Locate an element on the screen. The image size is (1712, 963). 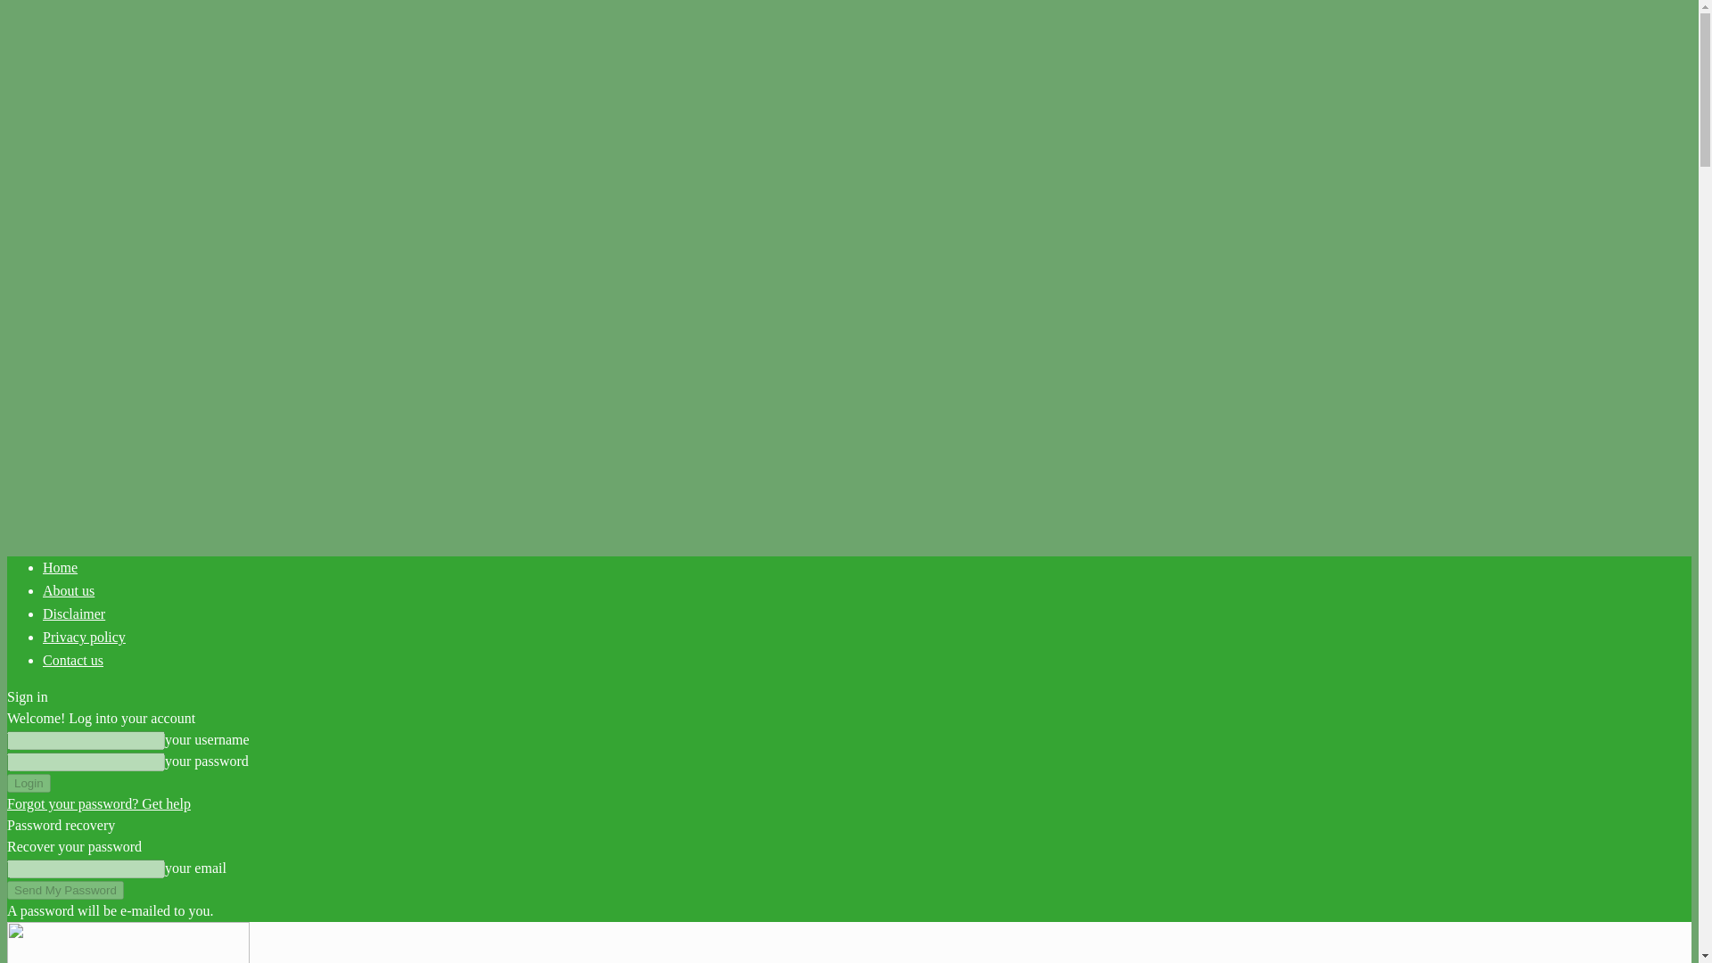
About us is located at coordinates (68, 590).